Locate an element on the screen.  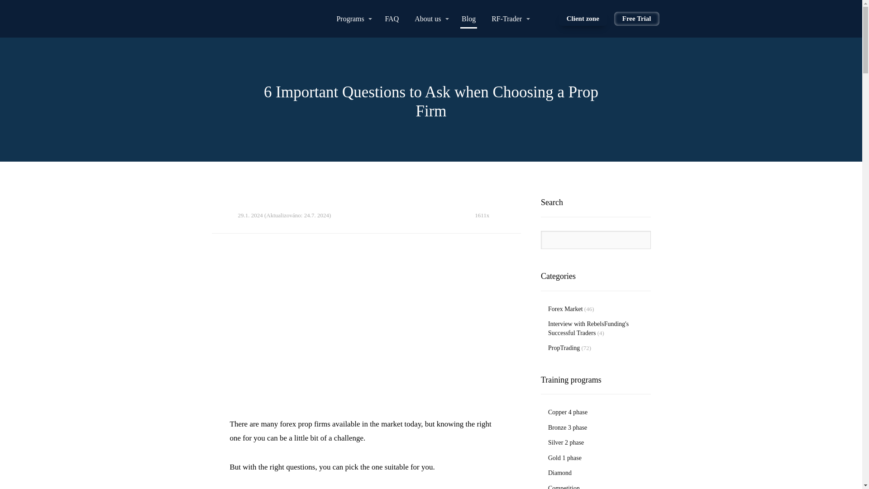
Forex Market is located at coordinates (566, 309).